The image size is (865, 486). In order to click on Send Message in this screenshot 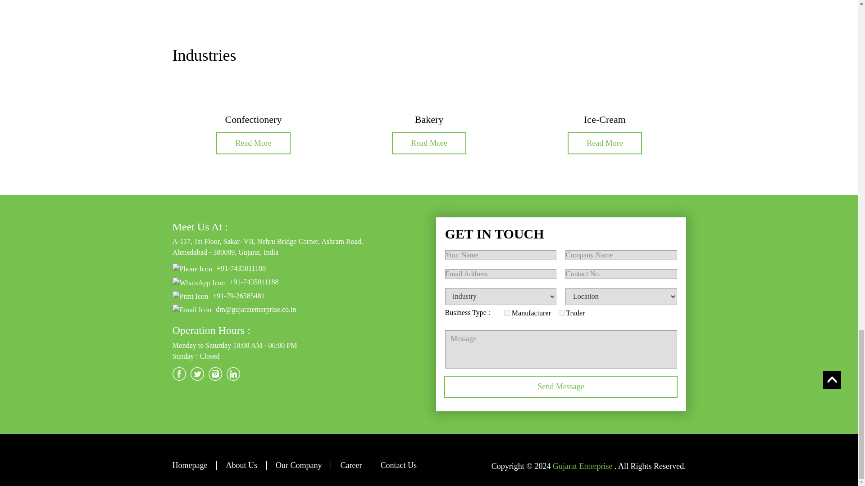, I will do `click(561, 387)`.